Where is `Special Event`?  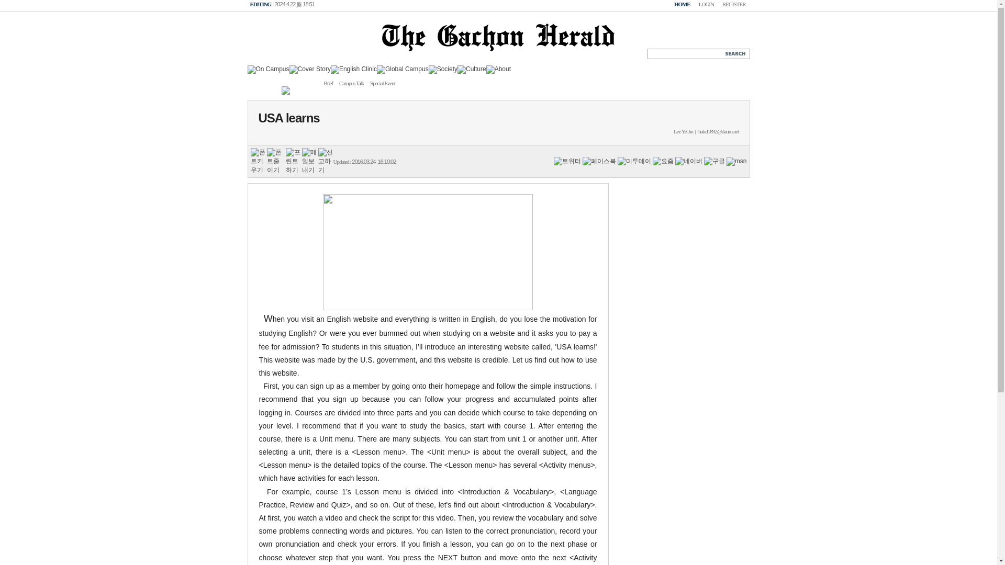 Special Event is located at coordinates (382, 83).